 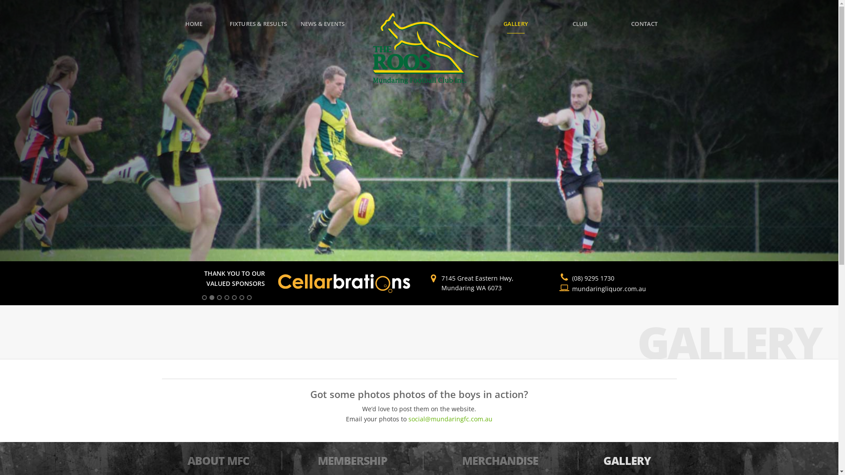 I want to click on 5, so click(x=234, y=297).